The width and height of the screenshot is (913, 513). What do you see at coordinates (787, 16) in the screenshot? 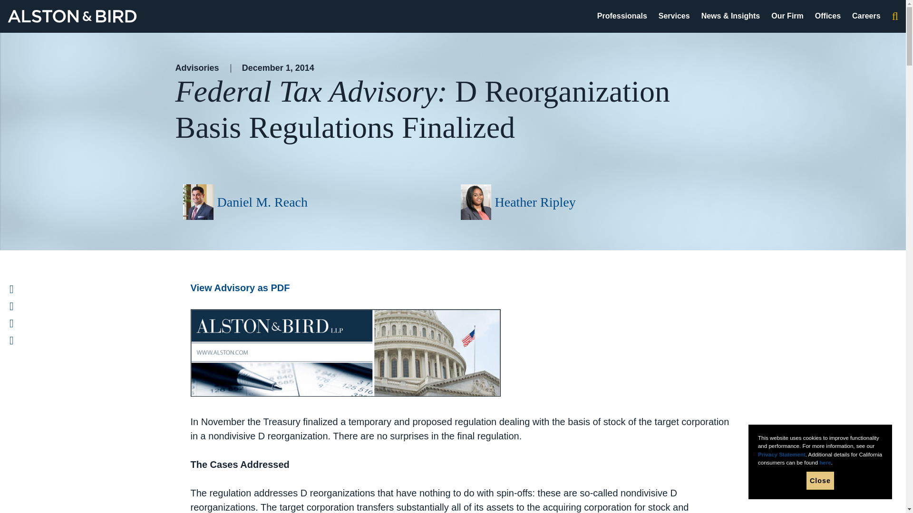
I see `Our Firm` at bounding box center [787, 16].